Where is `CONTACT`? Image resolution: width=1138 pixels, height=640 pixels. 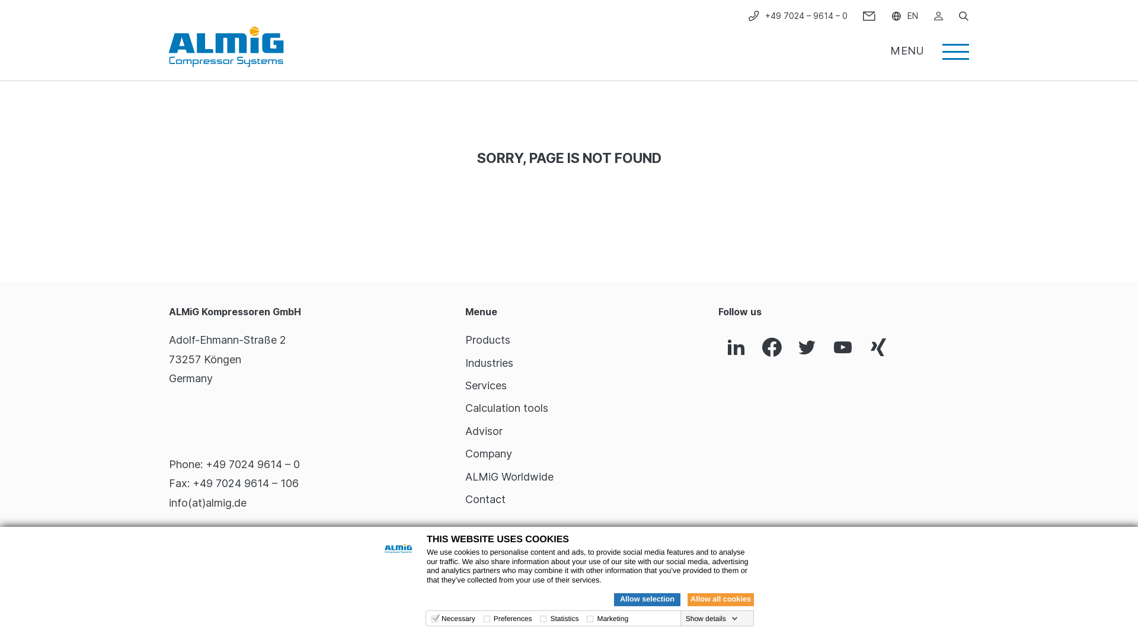
CONTACT is located at coordinates (869, 15).